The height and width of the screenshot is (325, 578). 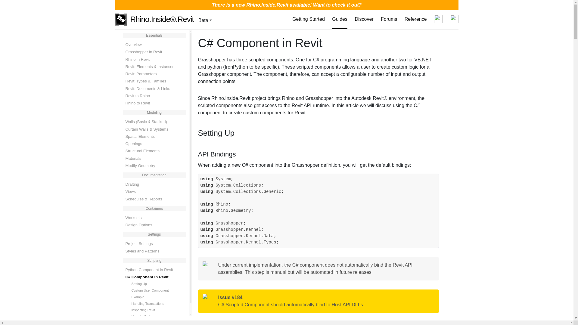 I want to click on Structural Elements, so click(x=152, y=151).